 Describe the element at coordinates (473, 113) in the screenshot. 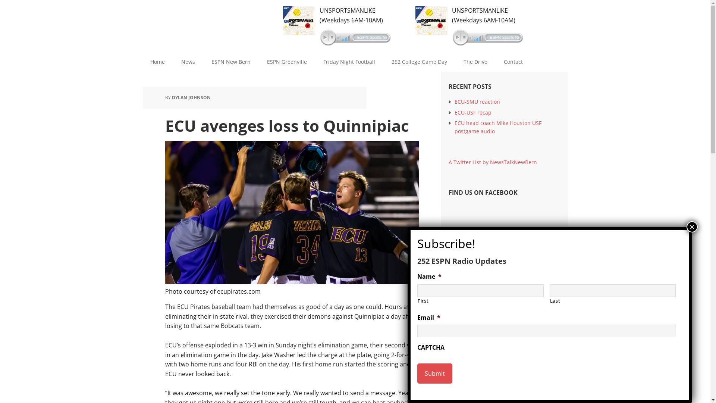

I see `ECU-USF recap` at that location.